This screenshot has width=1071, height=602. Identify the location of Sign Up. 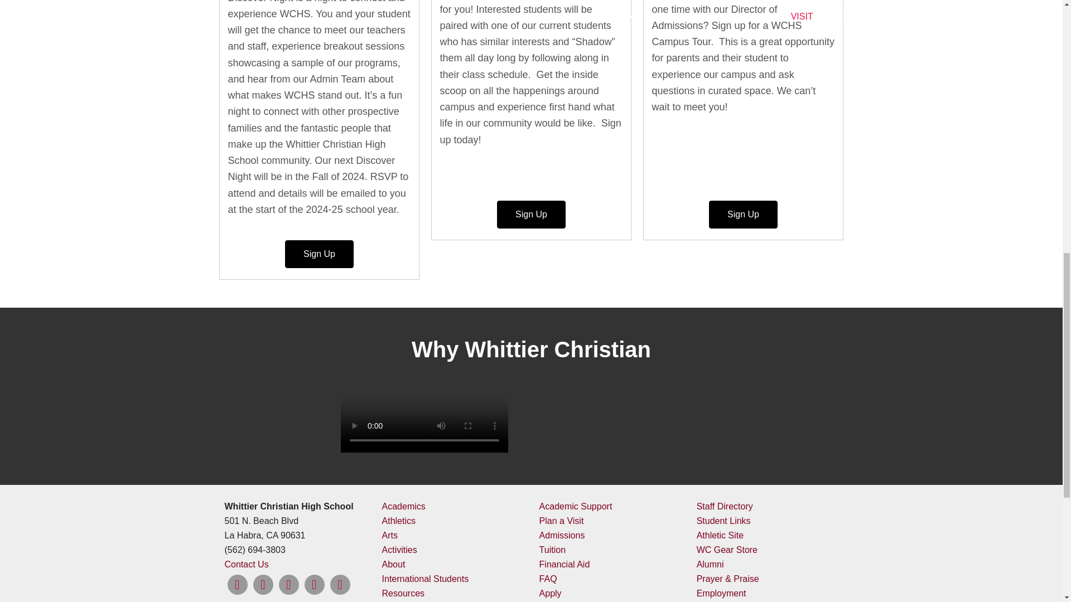
(743, 214).